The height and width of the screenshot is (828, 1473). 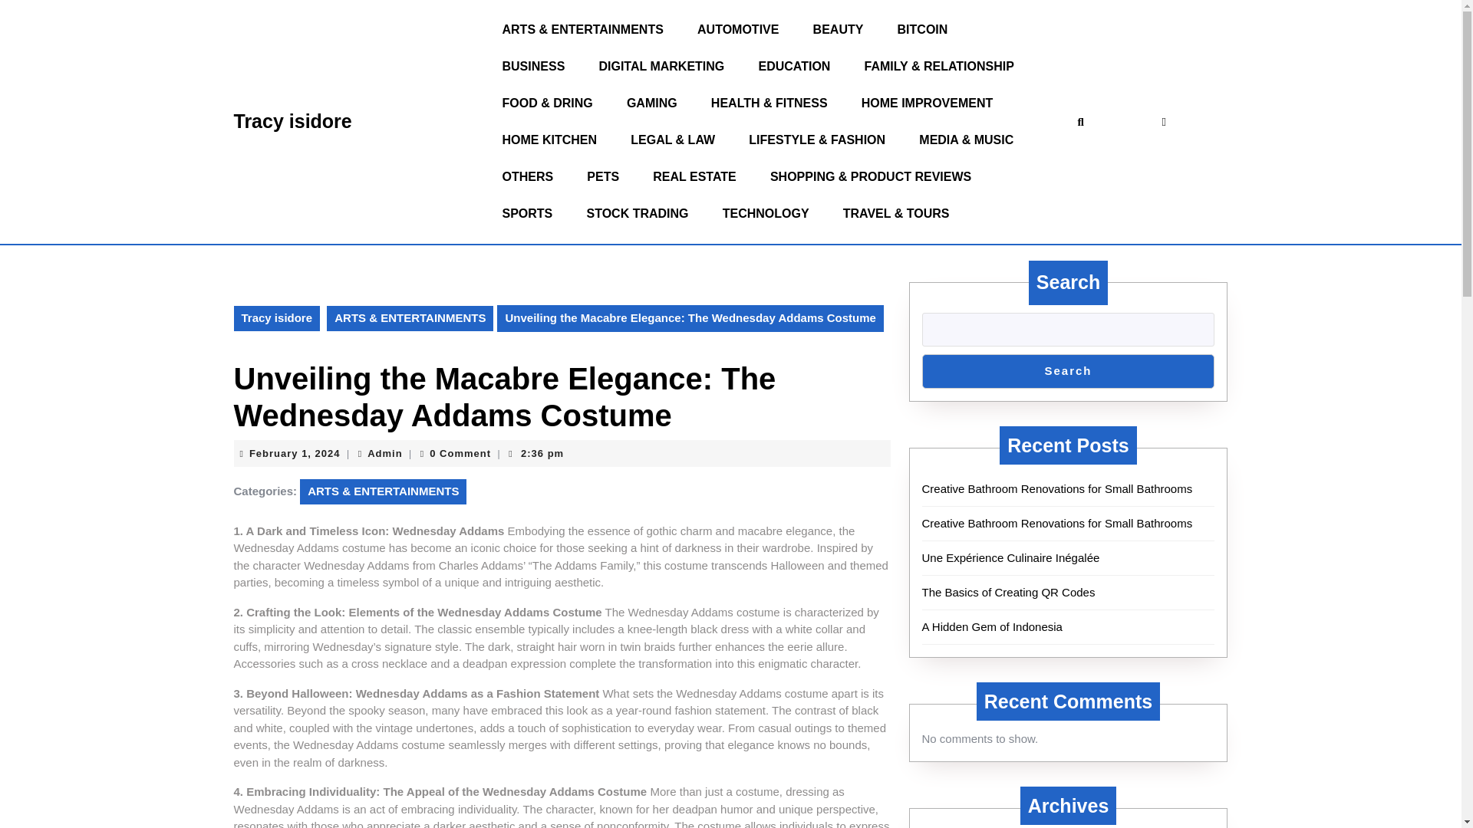 What do you see at coordinates (839, 29) in the screenshot?
I see `HOME KITCHEN` at bounding box center [839, 29].